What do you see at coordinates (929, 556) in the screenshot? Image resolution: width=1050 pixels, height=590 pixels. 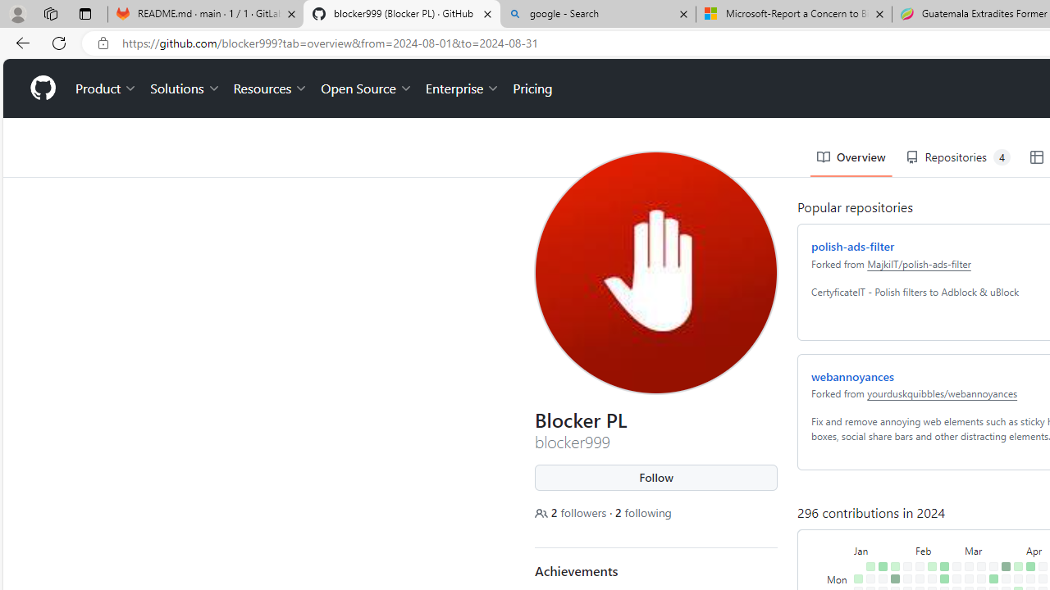 I see `No contributions on February 15th.` at bounding box center [929, 556].